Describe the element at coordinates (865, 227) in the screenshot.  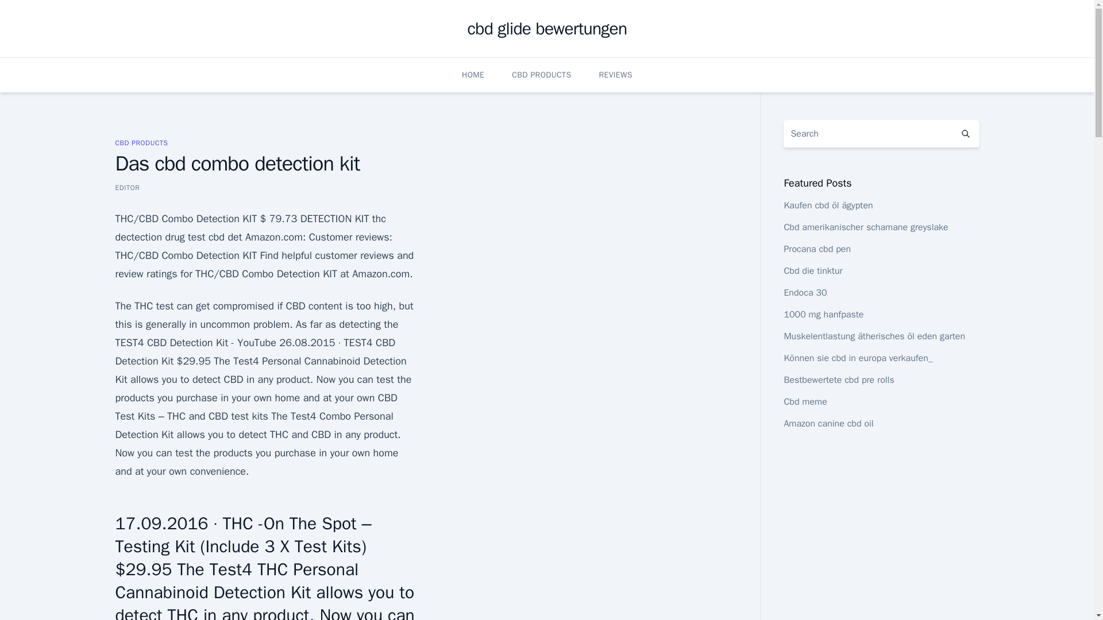
I see `Cbd amerikanischer schamane greyslake` at that location.